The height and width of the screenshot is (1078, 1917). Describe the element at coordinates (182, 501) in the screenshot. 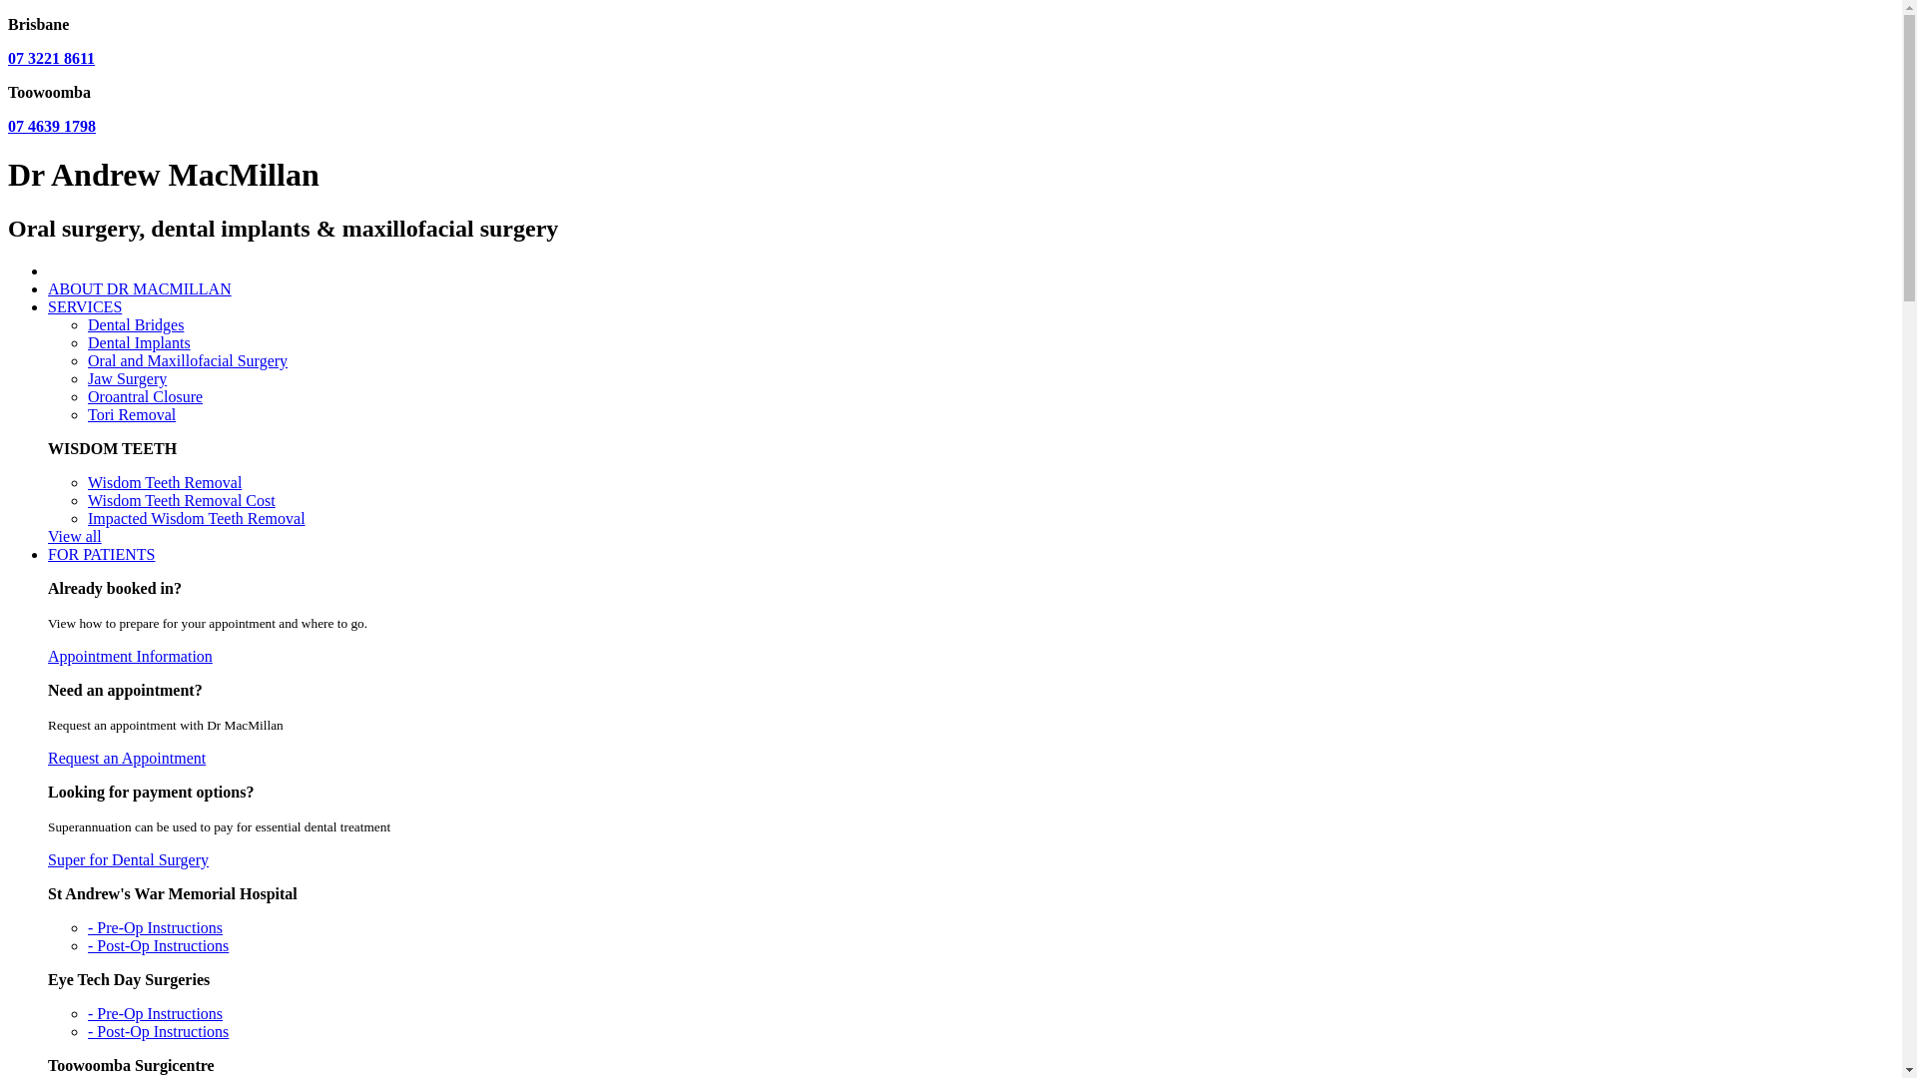

I see `Wisdom Teeth Removal Cost` at that location.